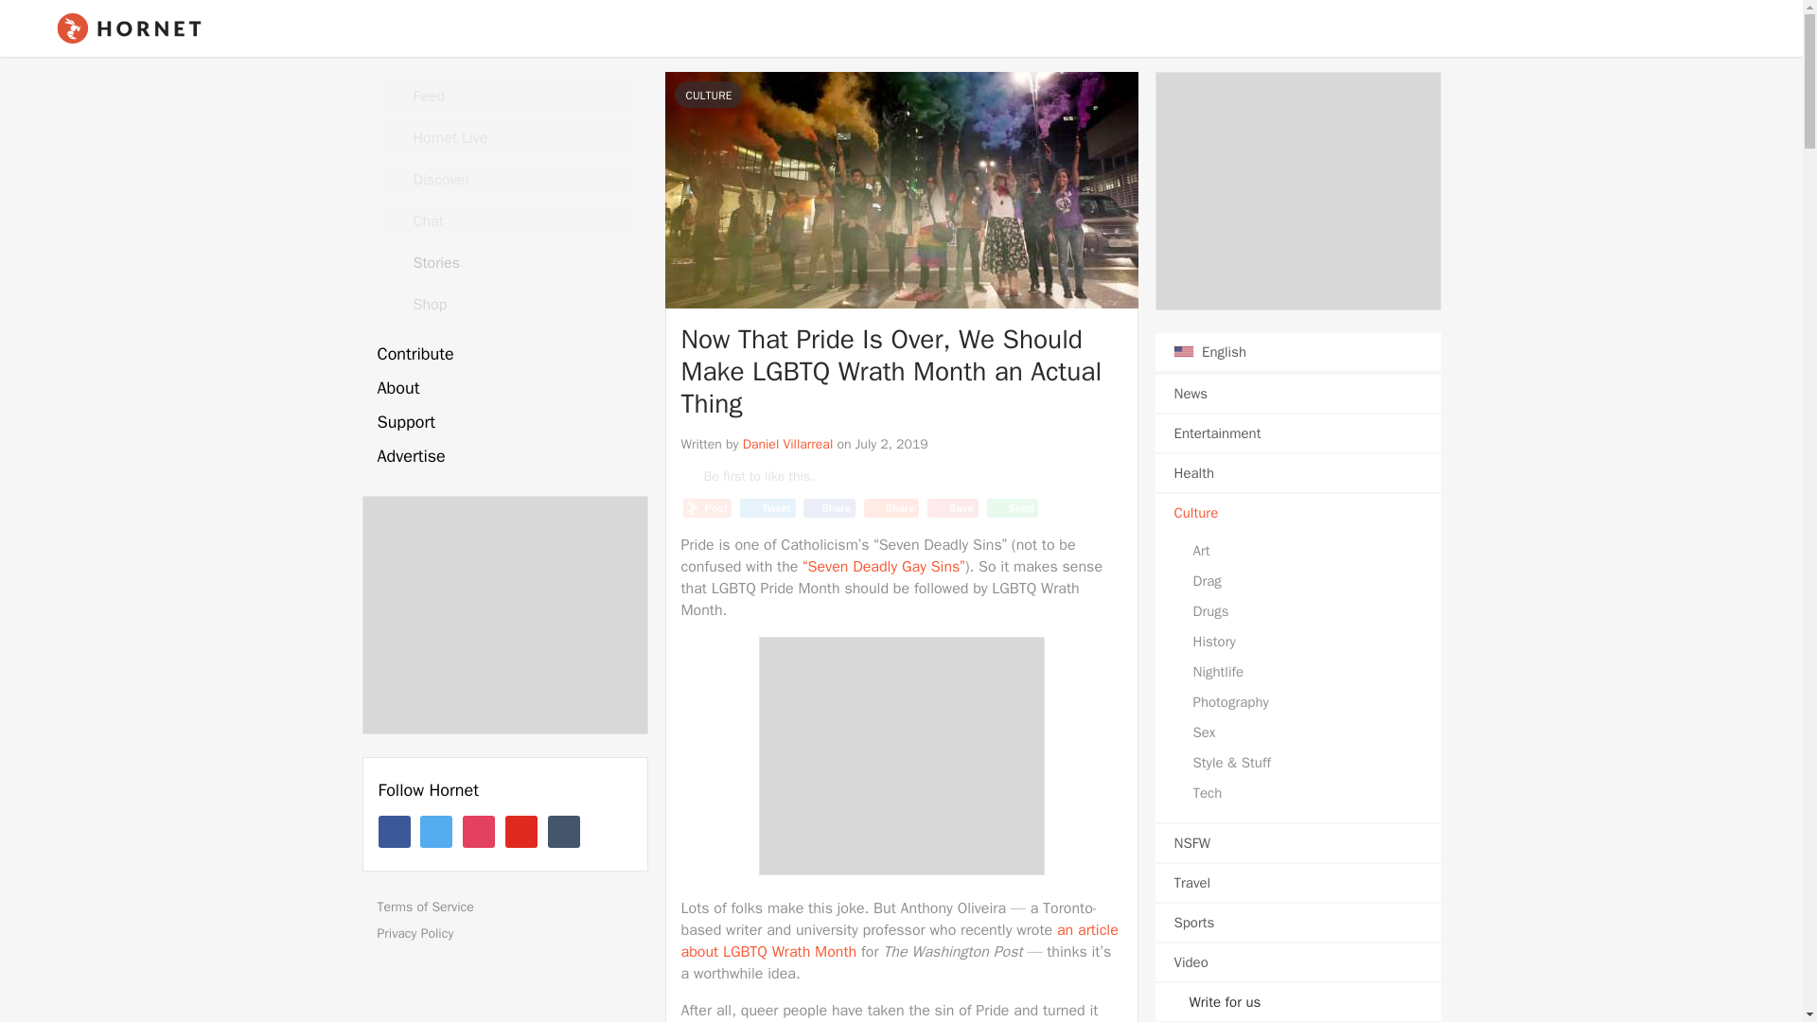 The width and height of the screenshot is (1817, 1022). What do you see at coordinates (829, 507) in the screenshot?
I see `Share` at bounding box center [829, 507].